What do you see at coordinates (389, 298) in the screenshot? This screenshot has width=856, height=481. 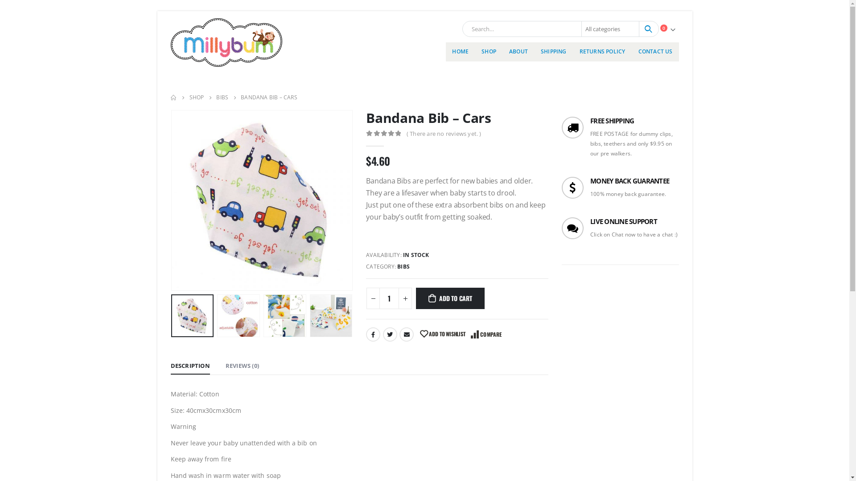 I see `Qty` at bounding box center [389, 298].